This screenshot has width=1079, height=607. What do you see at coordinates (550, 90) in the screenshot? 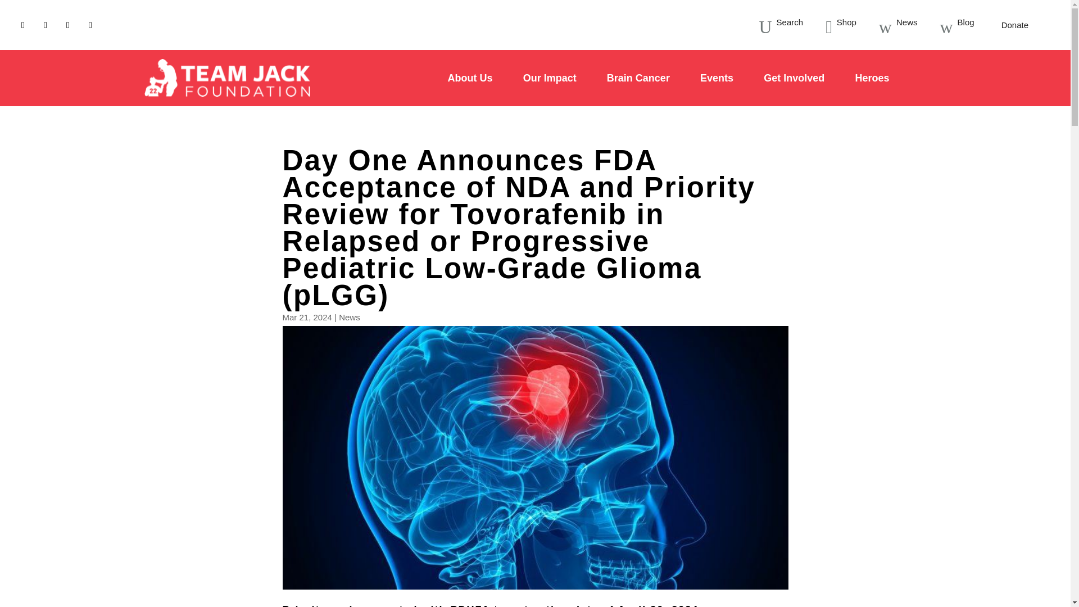
I see `Our Impact` at bounding box center [550, 90].